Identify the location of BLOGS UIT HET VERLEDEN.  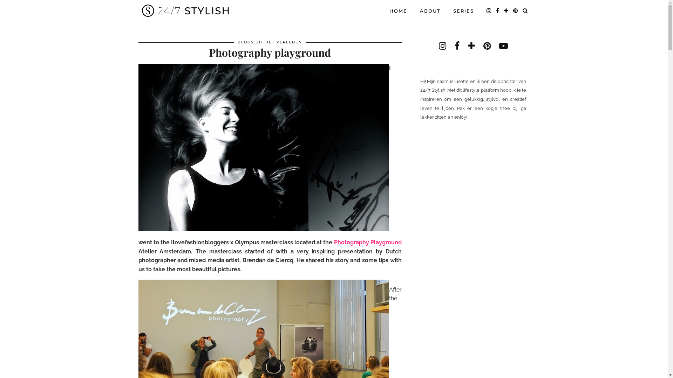
(270, 42).